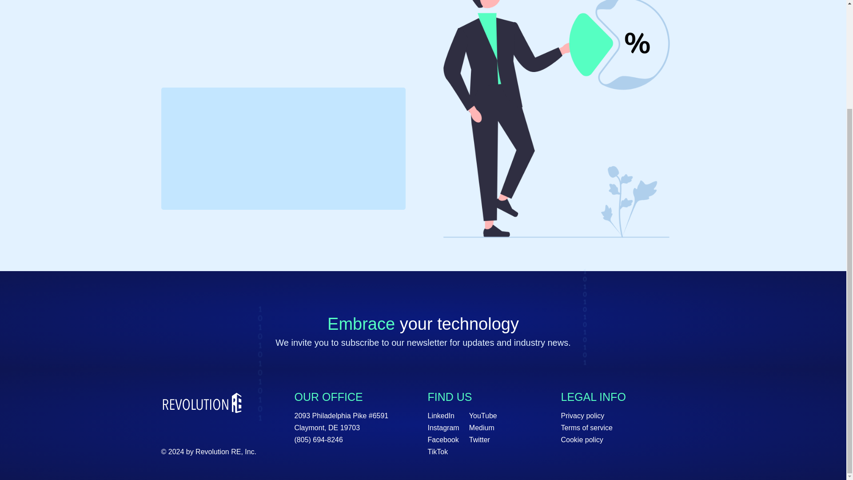 The height and width of the screenshot is (480, 853). What do you see at coordinates (448, 416) in the screenshot?
I see `LinkedIn` at bounding box center [448, 416].